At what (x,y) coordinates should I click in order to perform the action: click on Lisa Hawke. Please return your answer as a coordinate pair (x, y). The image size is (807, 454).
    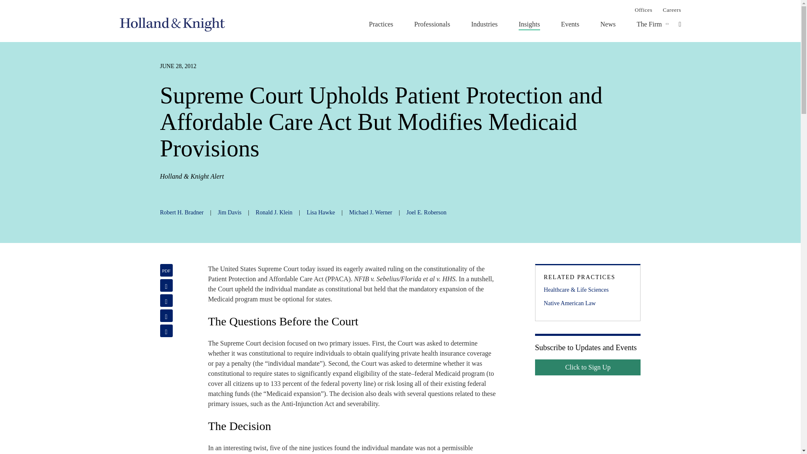
    Looking at the image, I should click on (320, 212).